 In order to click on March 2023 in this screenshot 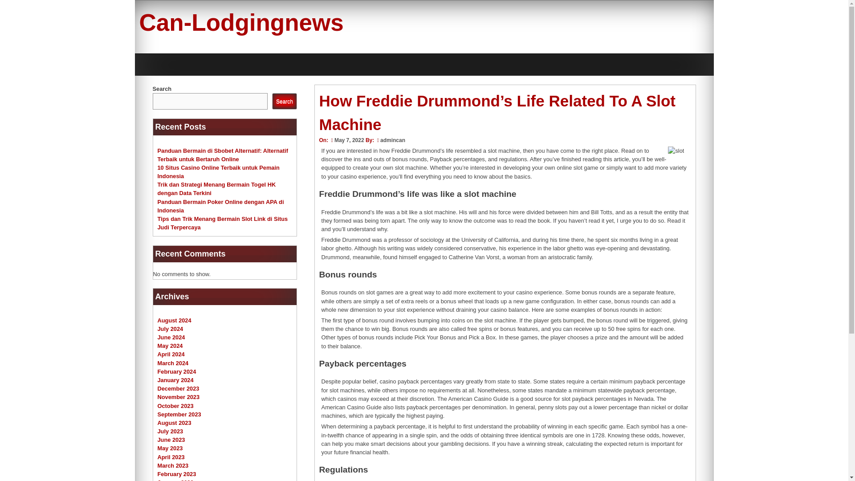, I will do `click(173, 465)`.